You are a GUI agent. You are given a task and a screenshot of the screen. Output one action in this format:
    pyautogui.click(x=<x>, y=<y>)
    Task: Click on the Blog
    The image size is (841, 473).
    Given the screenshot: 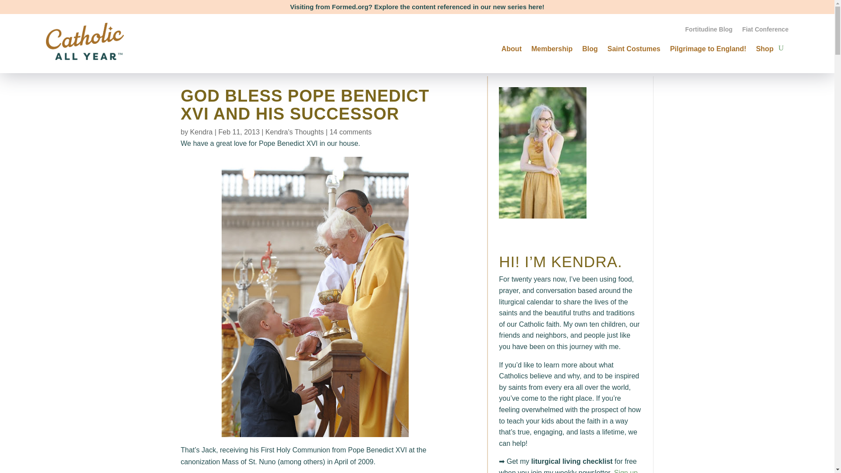 What is the action you would take?
    pyautogui.click(x=590, y=47)
    